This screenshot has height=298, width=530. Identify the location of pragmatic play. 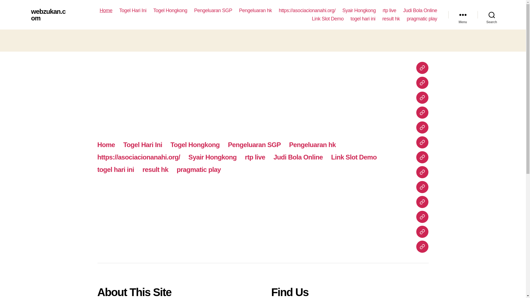
(422, 19).